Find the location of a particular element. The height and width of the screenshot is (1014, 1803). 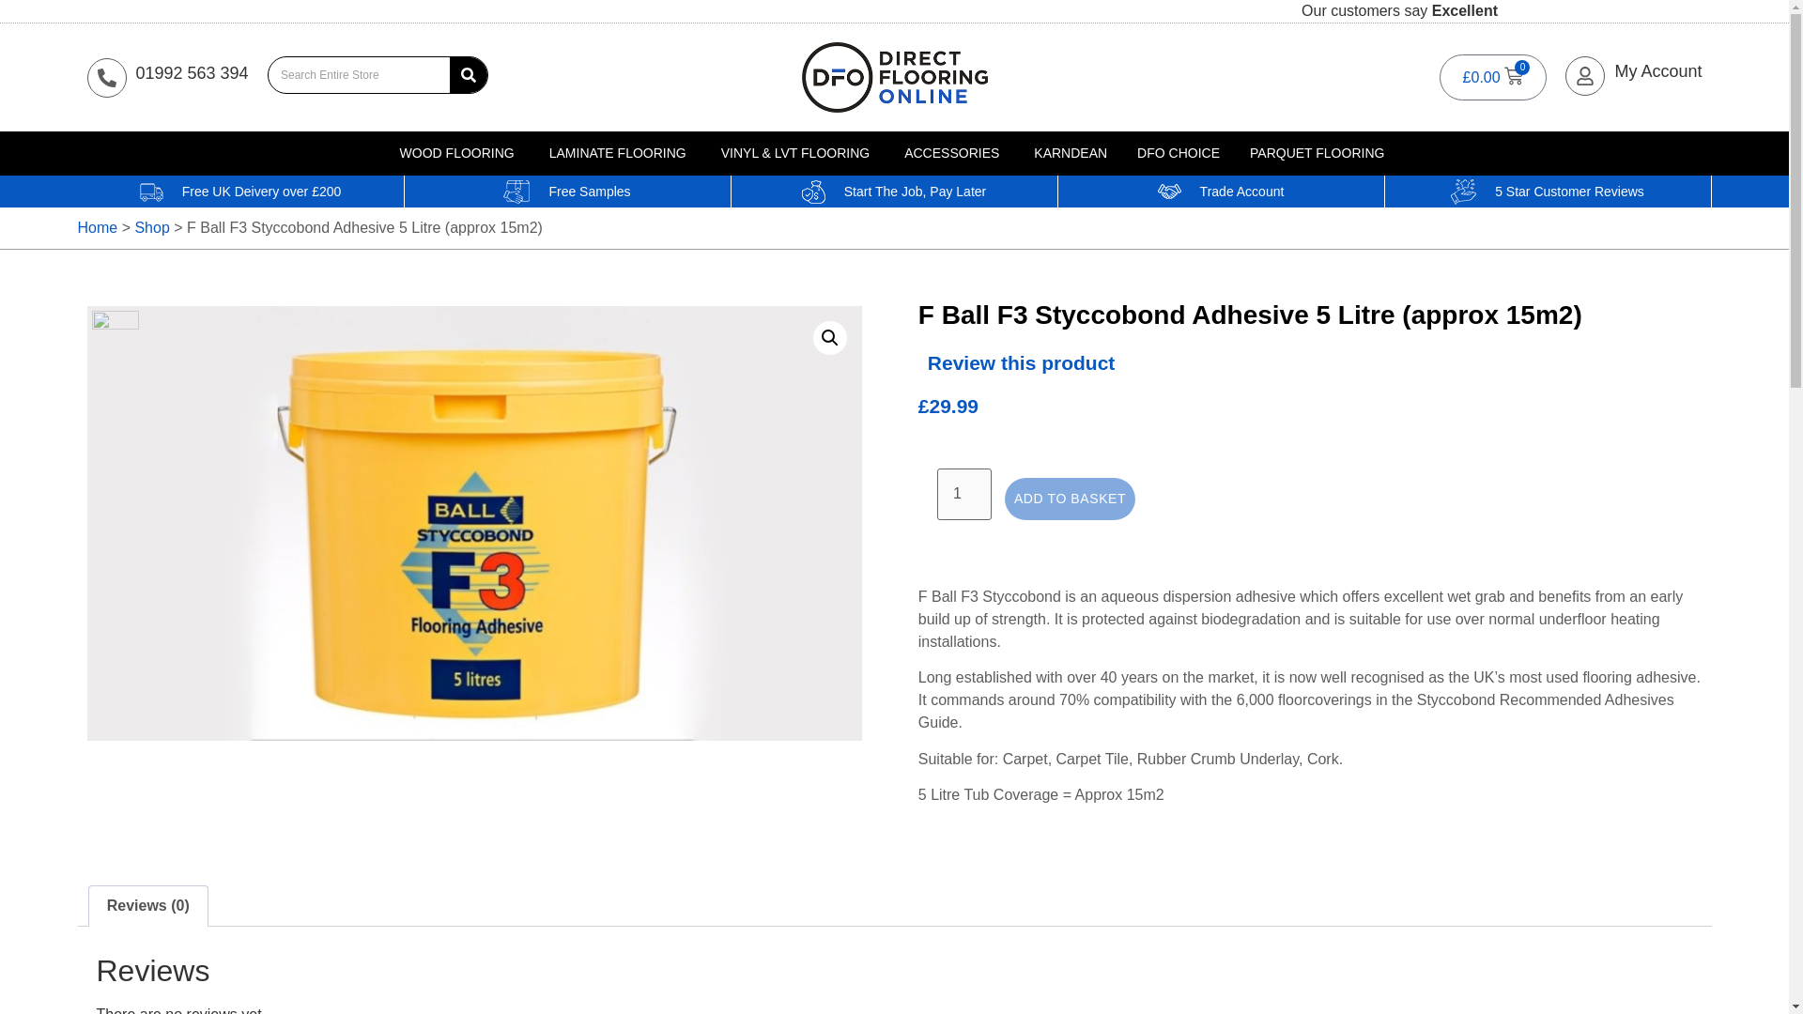

01992 563 394 is located at coordinates (192, 73).